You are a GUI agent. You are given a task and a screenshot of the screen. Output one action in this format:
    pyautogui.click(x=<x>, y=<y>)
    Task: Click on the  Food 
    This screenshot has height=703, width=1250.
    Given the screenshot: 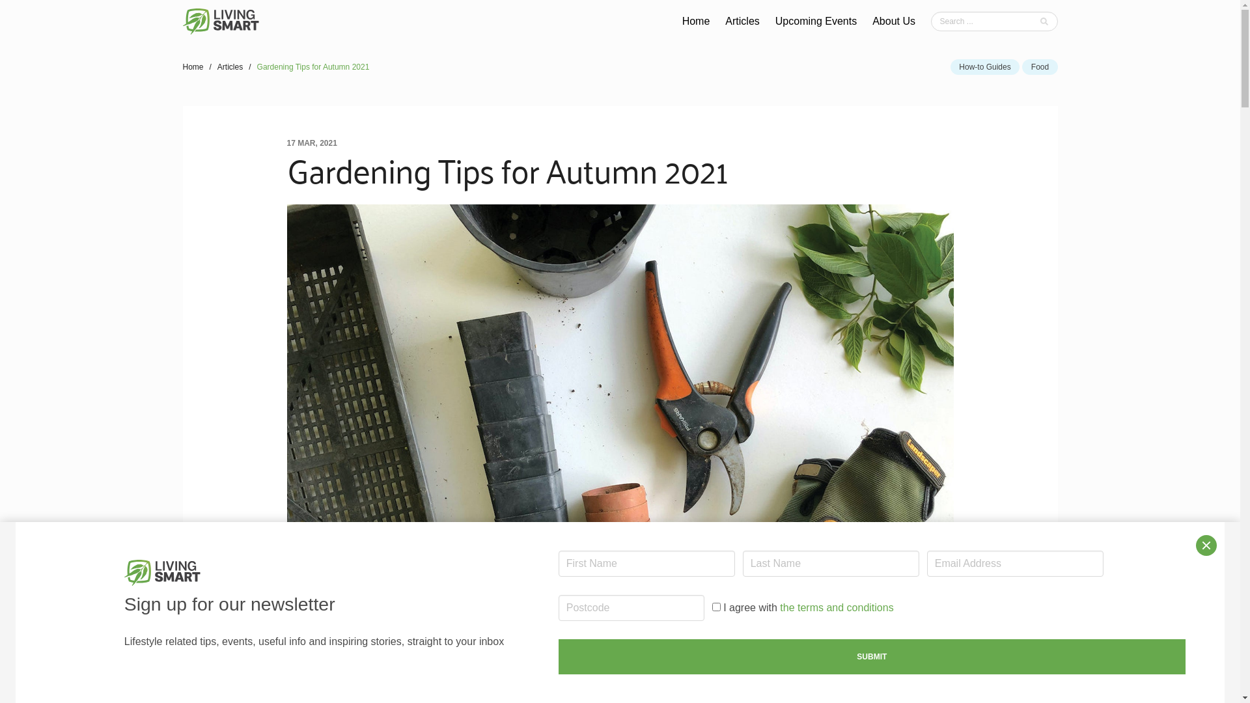 What is the action you would take?
    pyautogui.click(x=1040, y=67)
    